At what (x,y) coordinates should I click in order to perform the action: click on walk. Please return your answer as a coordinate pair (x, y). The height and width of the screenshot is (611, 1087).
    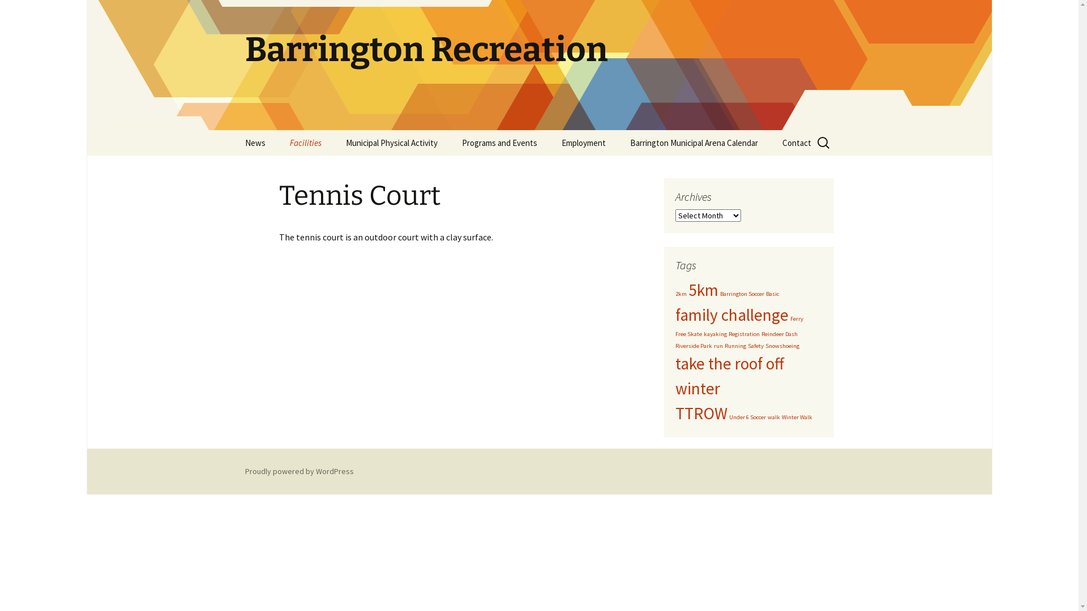
    Looking at the image, I should click on (774, 418).